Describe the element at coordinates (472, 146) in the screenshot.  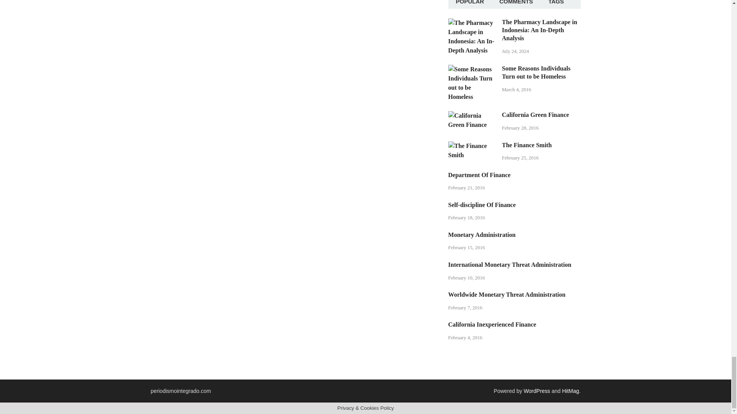
I see `The Finance Smith` at that location.